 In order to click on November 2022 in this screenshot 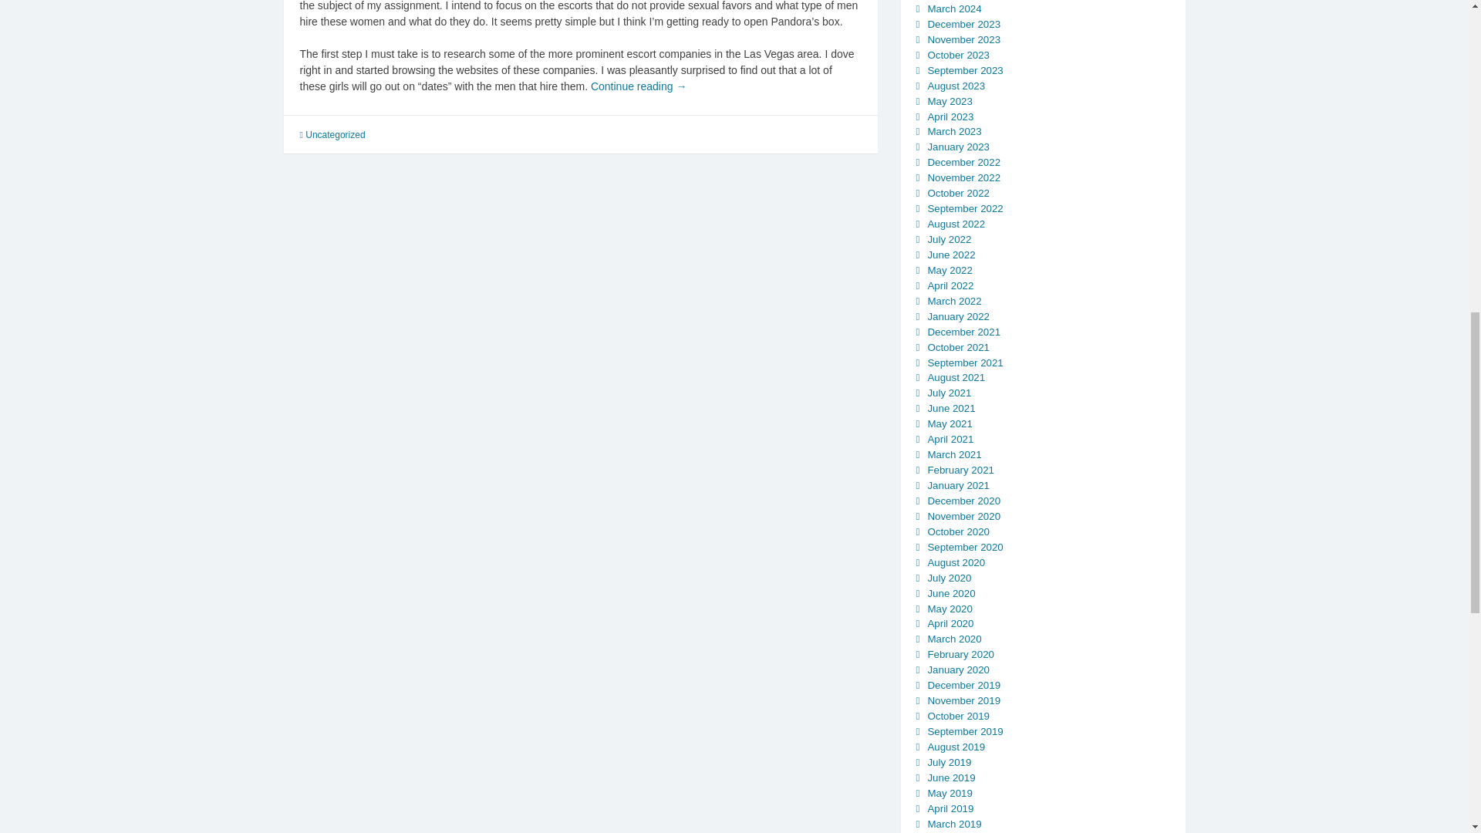, I will do `click(963, 177)`.